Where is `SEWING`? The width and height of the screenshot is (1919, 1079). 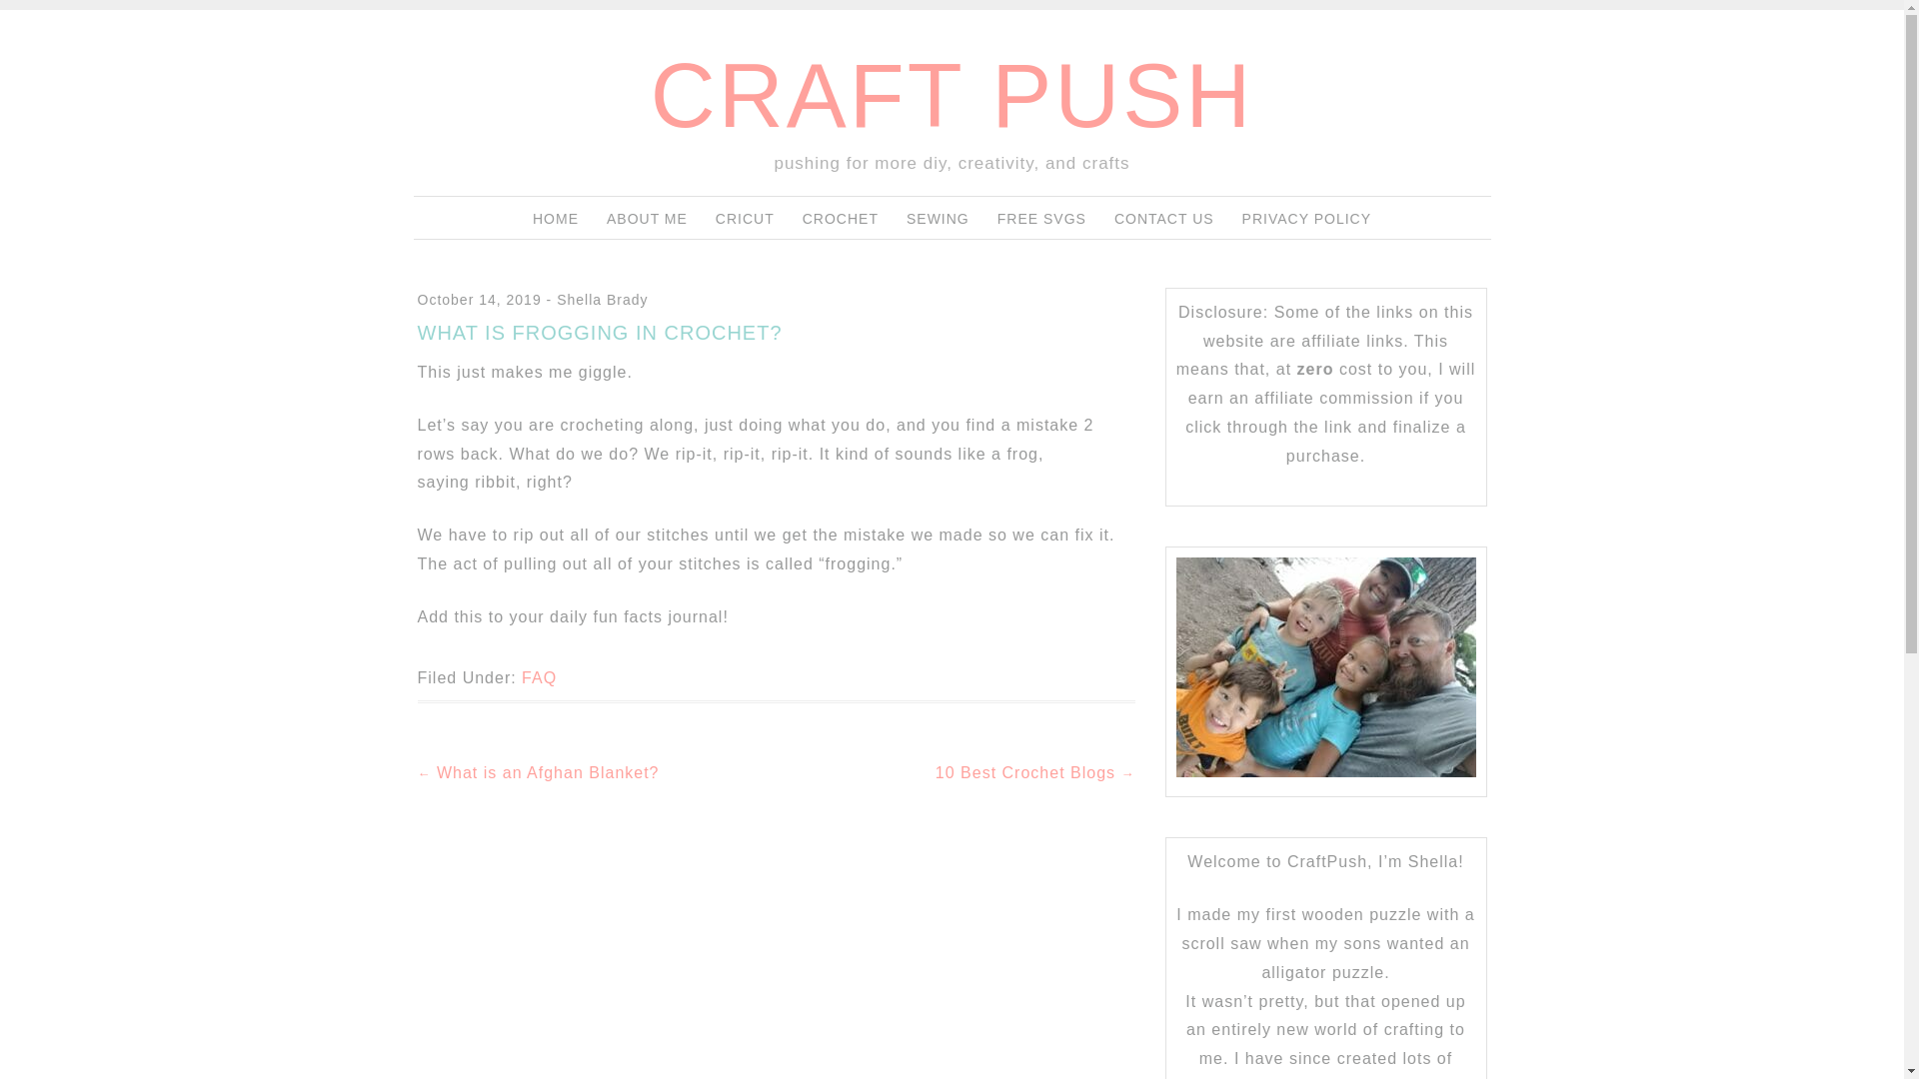 SEWING is located at coordinates (938, 218).